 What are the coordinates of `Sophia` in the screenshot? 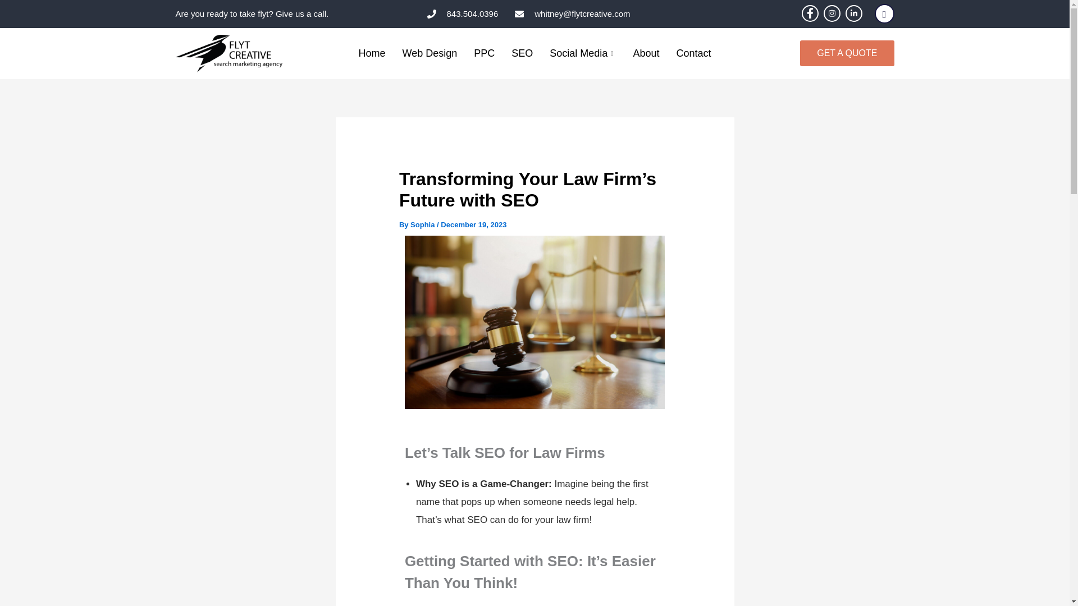 It's located at (423, 224).